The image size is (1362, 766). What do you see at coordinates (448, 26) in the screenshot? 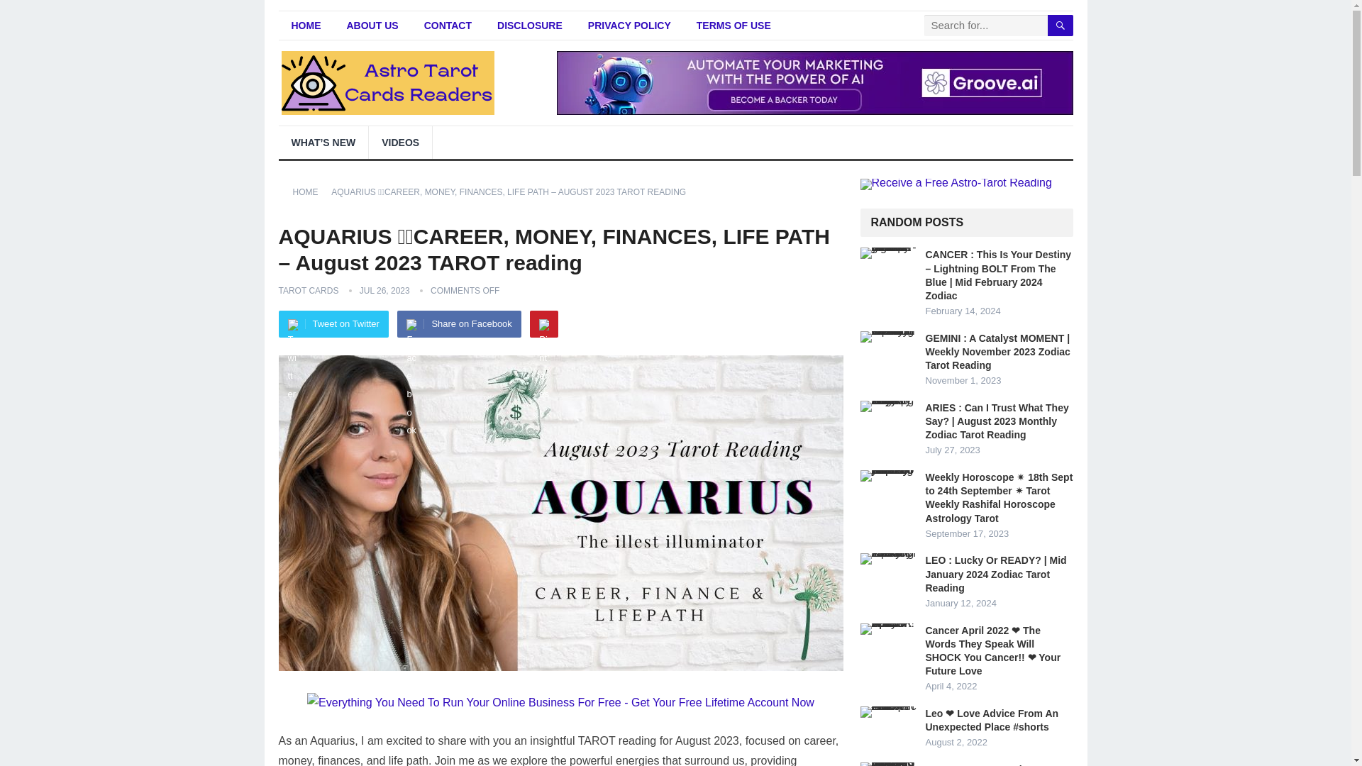
I see `CONTACT` at bounding box center [448, 26].